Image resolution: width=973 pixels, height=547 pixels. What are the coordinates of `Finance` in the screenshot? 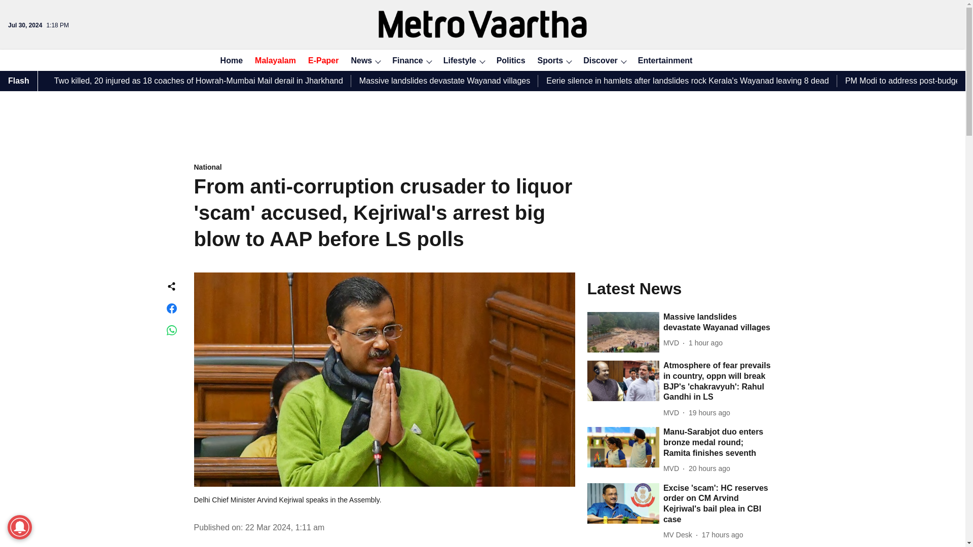 It's located at (404, 61).